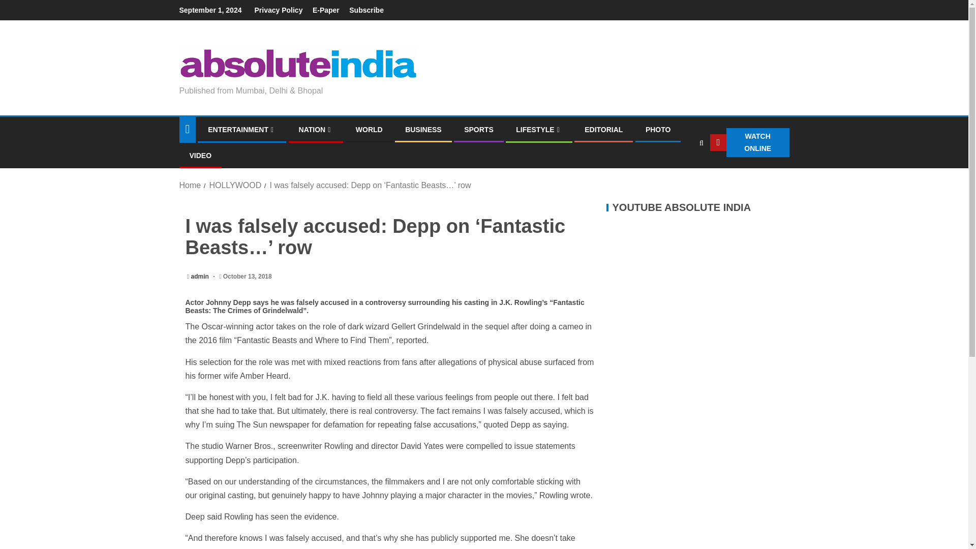 The image size is (976, 549). What do you see at coordinates (326, 10) in the screenshot?
I see `E-Paper` at bounding box center [326, 10].